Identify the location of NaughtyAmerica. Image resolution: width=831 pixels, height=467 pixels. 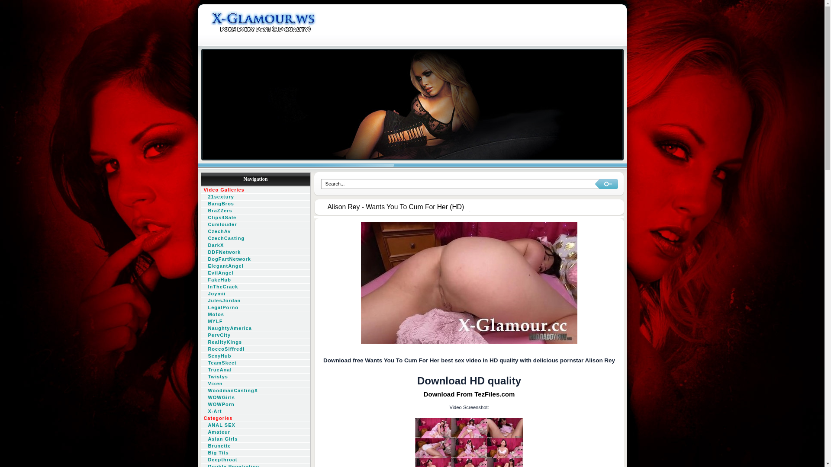
(255, 329).